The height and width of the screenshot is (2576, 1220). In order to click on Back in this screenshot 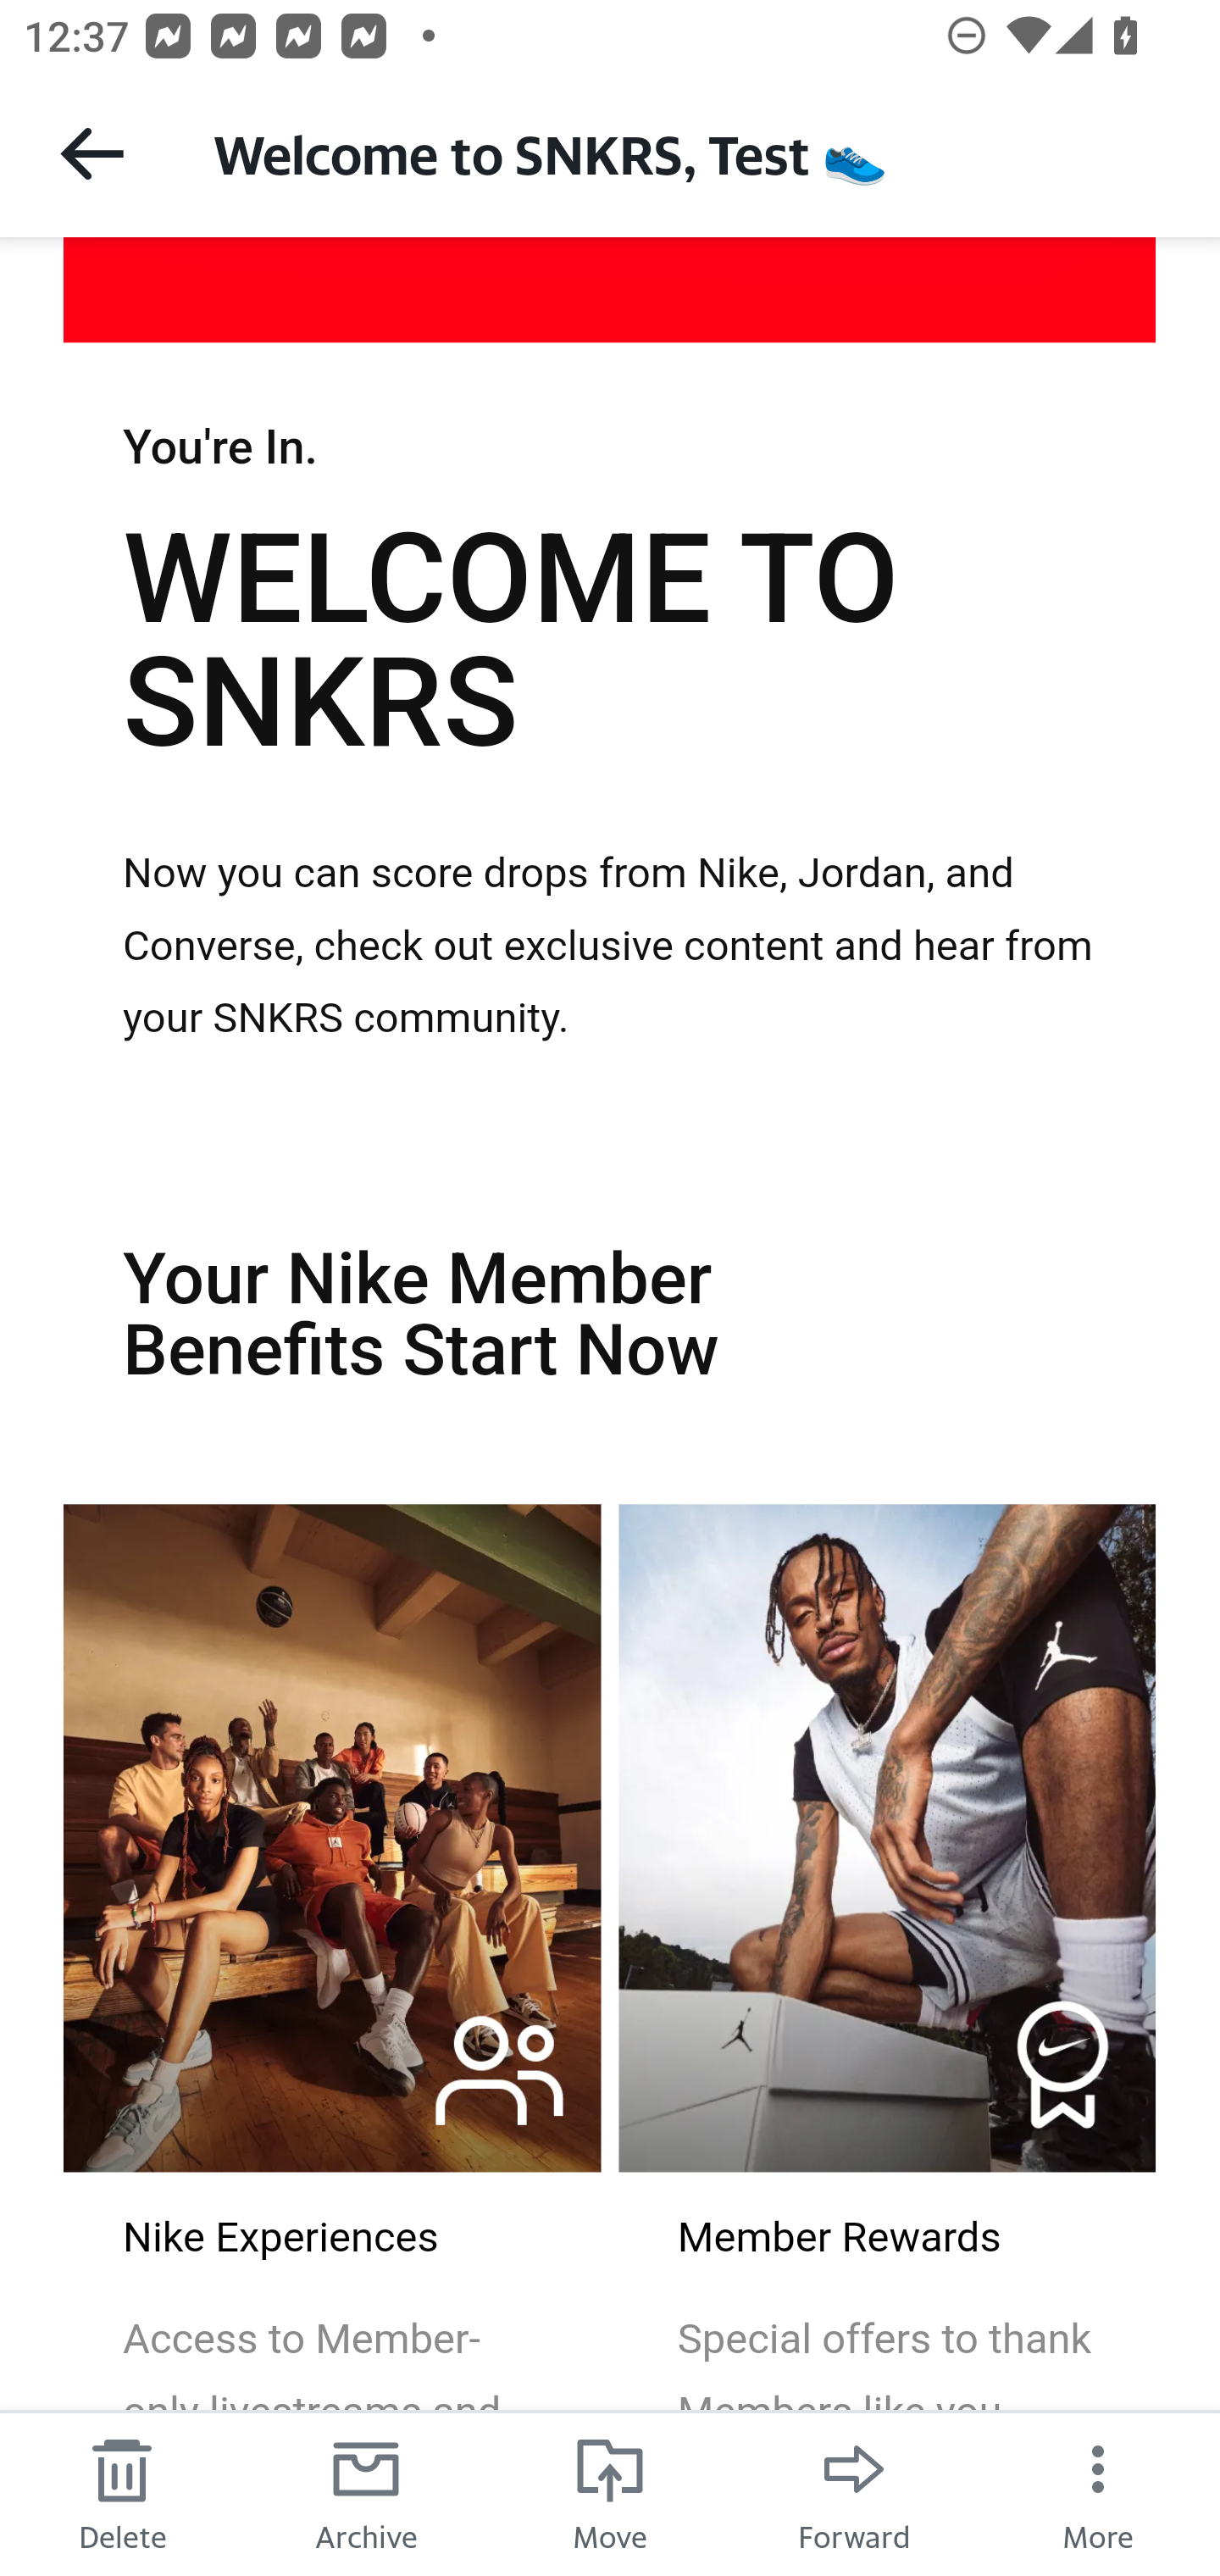, I will do `click(91, 153)`.